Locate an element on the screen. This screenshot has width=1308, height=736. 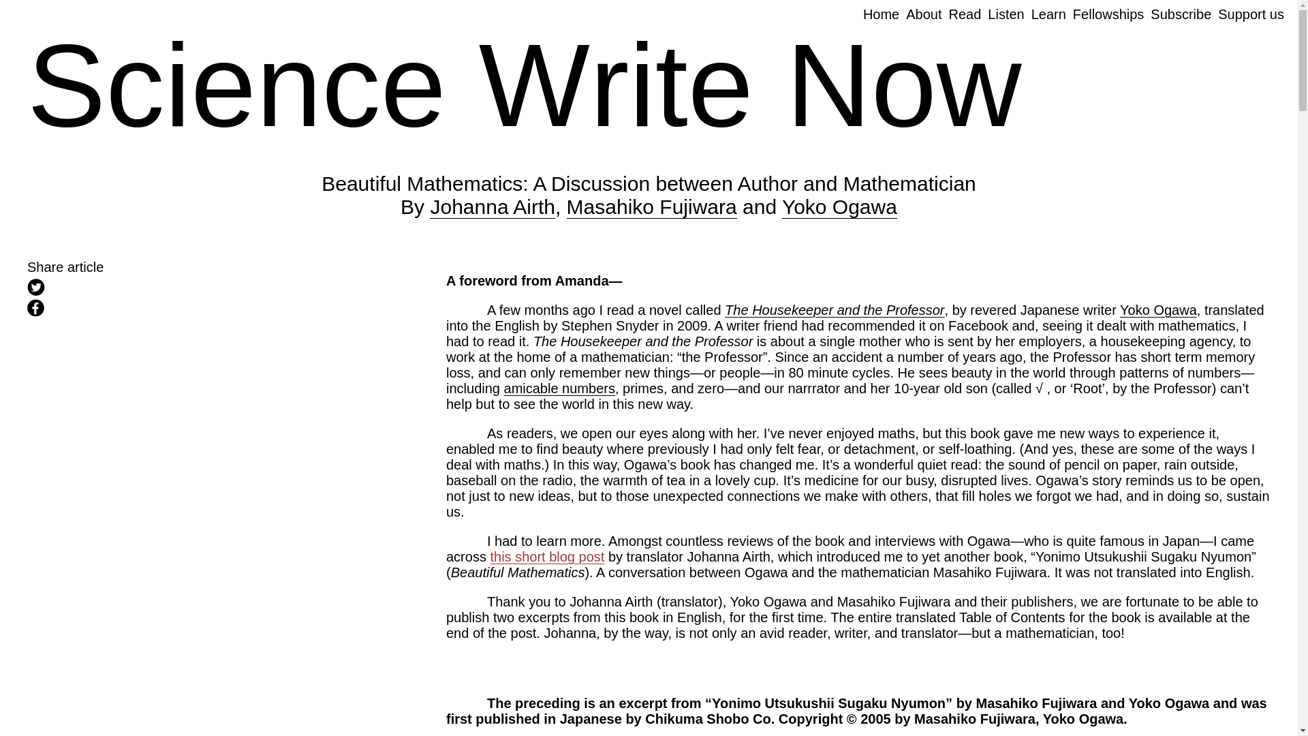
this short blog post is located at coordinates (546, 556).